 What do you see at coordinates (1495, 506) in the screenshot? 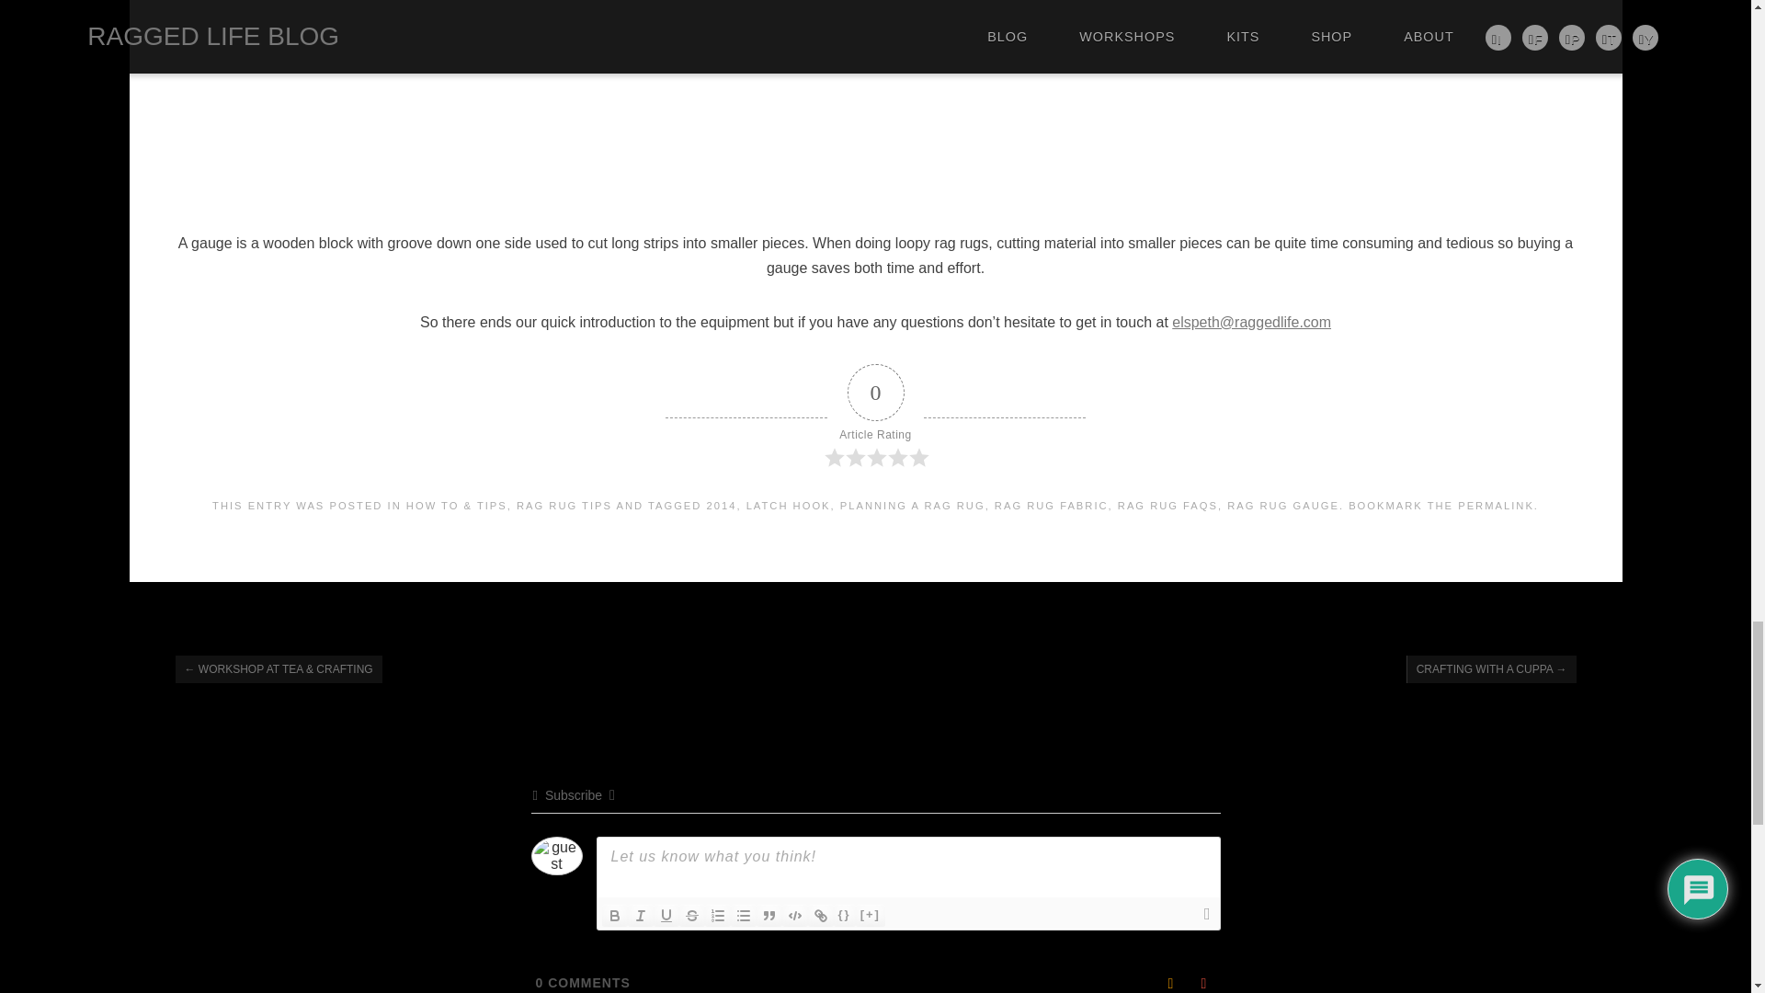
I see `PERMALINK` at bounding box center [1495, 506].